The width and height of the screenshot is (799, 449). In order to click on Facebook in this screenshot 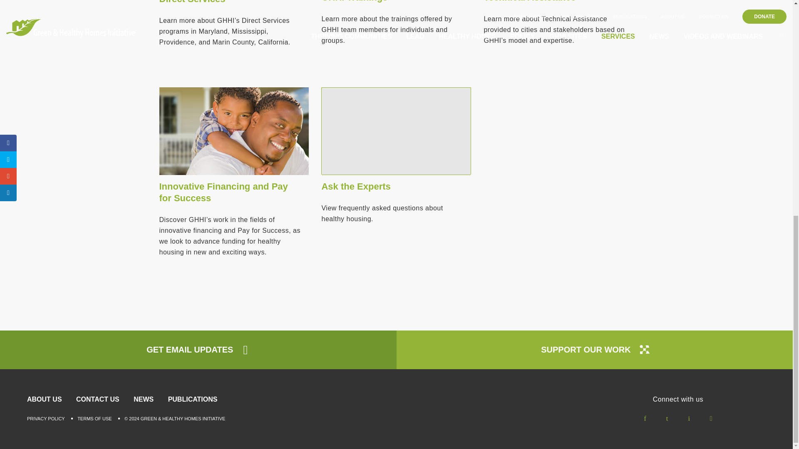, I will do `click(645, 418)`.